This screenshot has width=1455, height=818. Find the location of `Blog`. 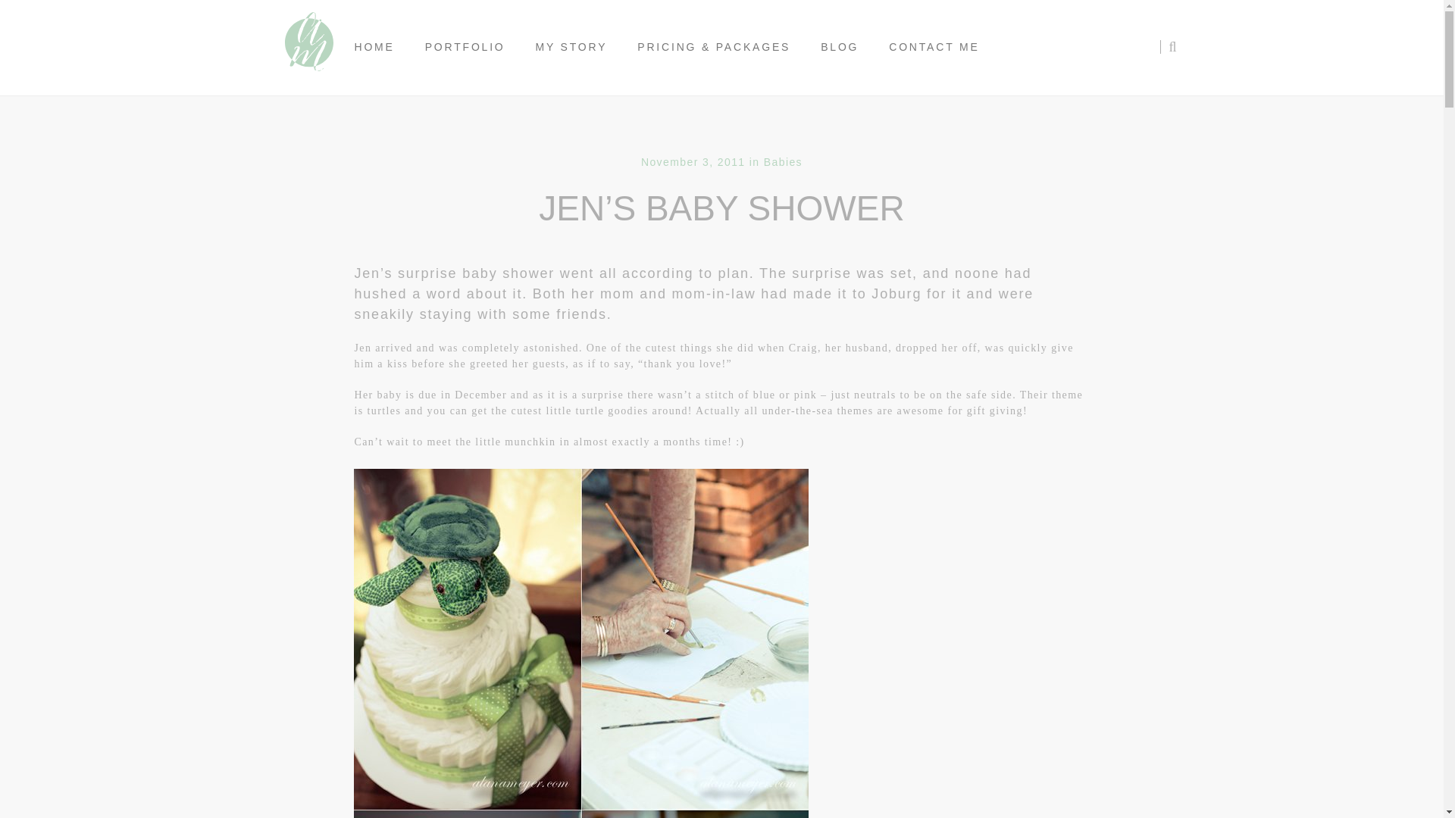

Blog is located at coordinates (840, 47).